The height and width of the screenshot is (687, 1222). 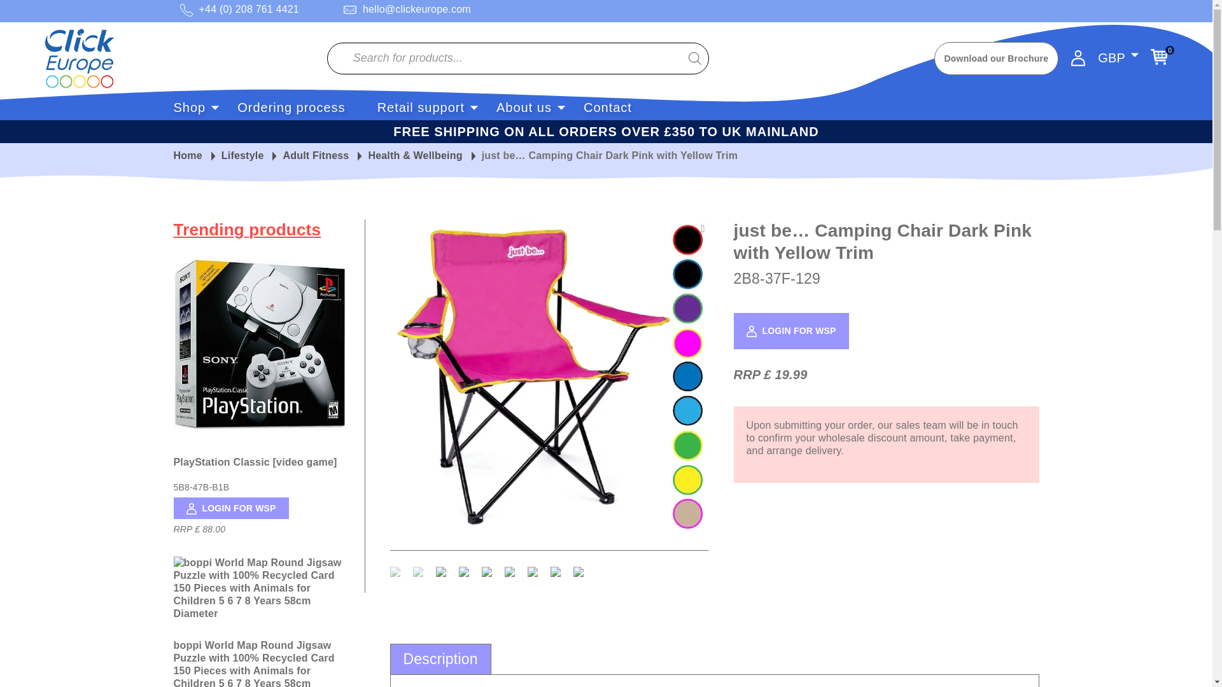 I want to click on Ordering process, so click(x=290, y=107).